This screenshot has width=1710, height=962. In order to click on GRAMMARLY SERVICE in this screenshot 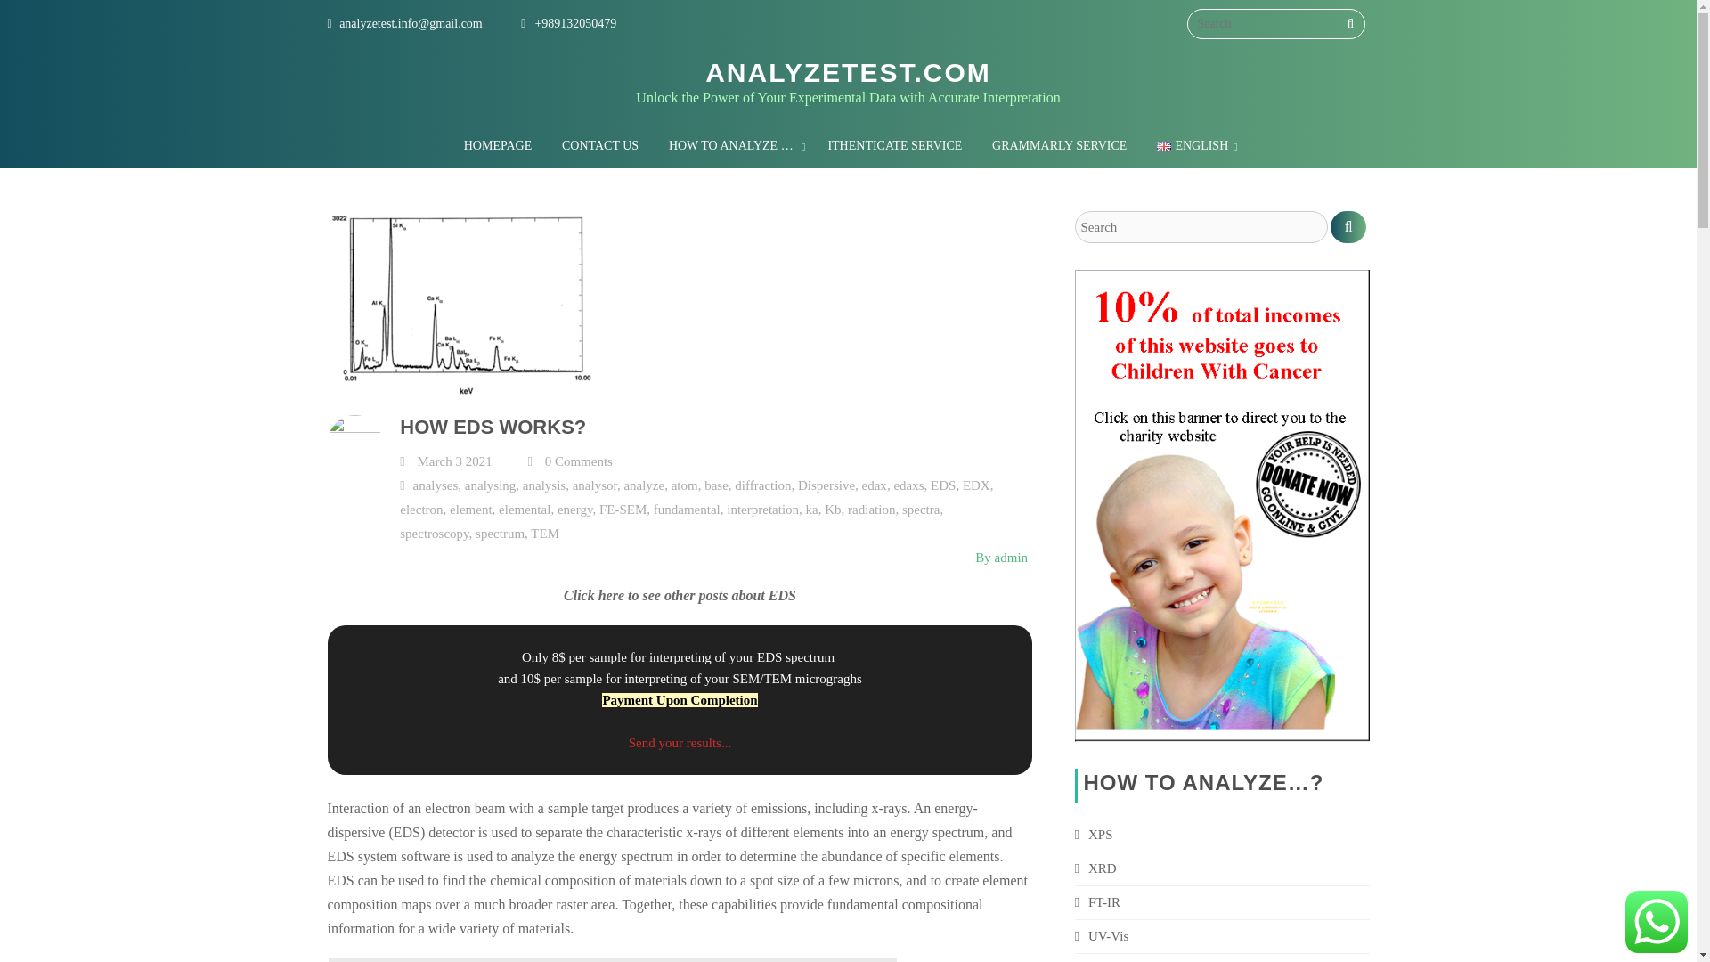, I will do `click(1059, 145)`.